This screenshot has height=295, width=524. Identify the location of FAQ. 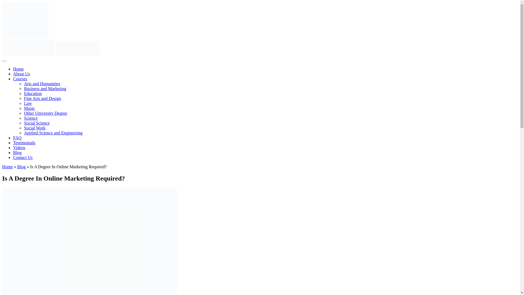
(17, 138).